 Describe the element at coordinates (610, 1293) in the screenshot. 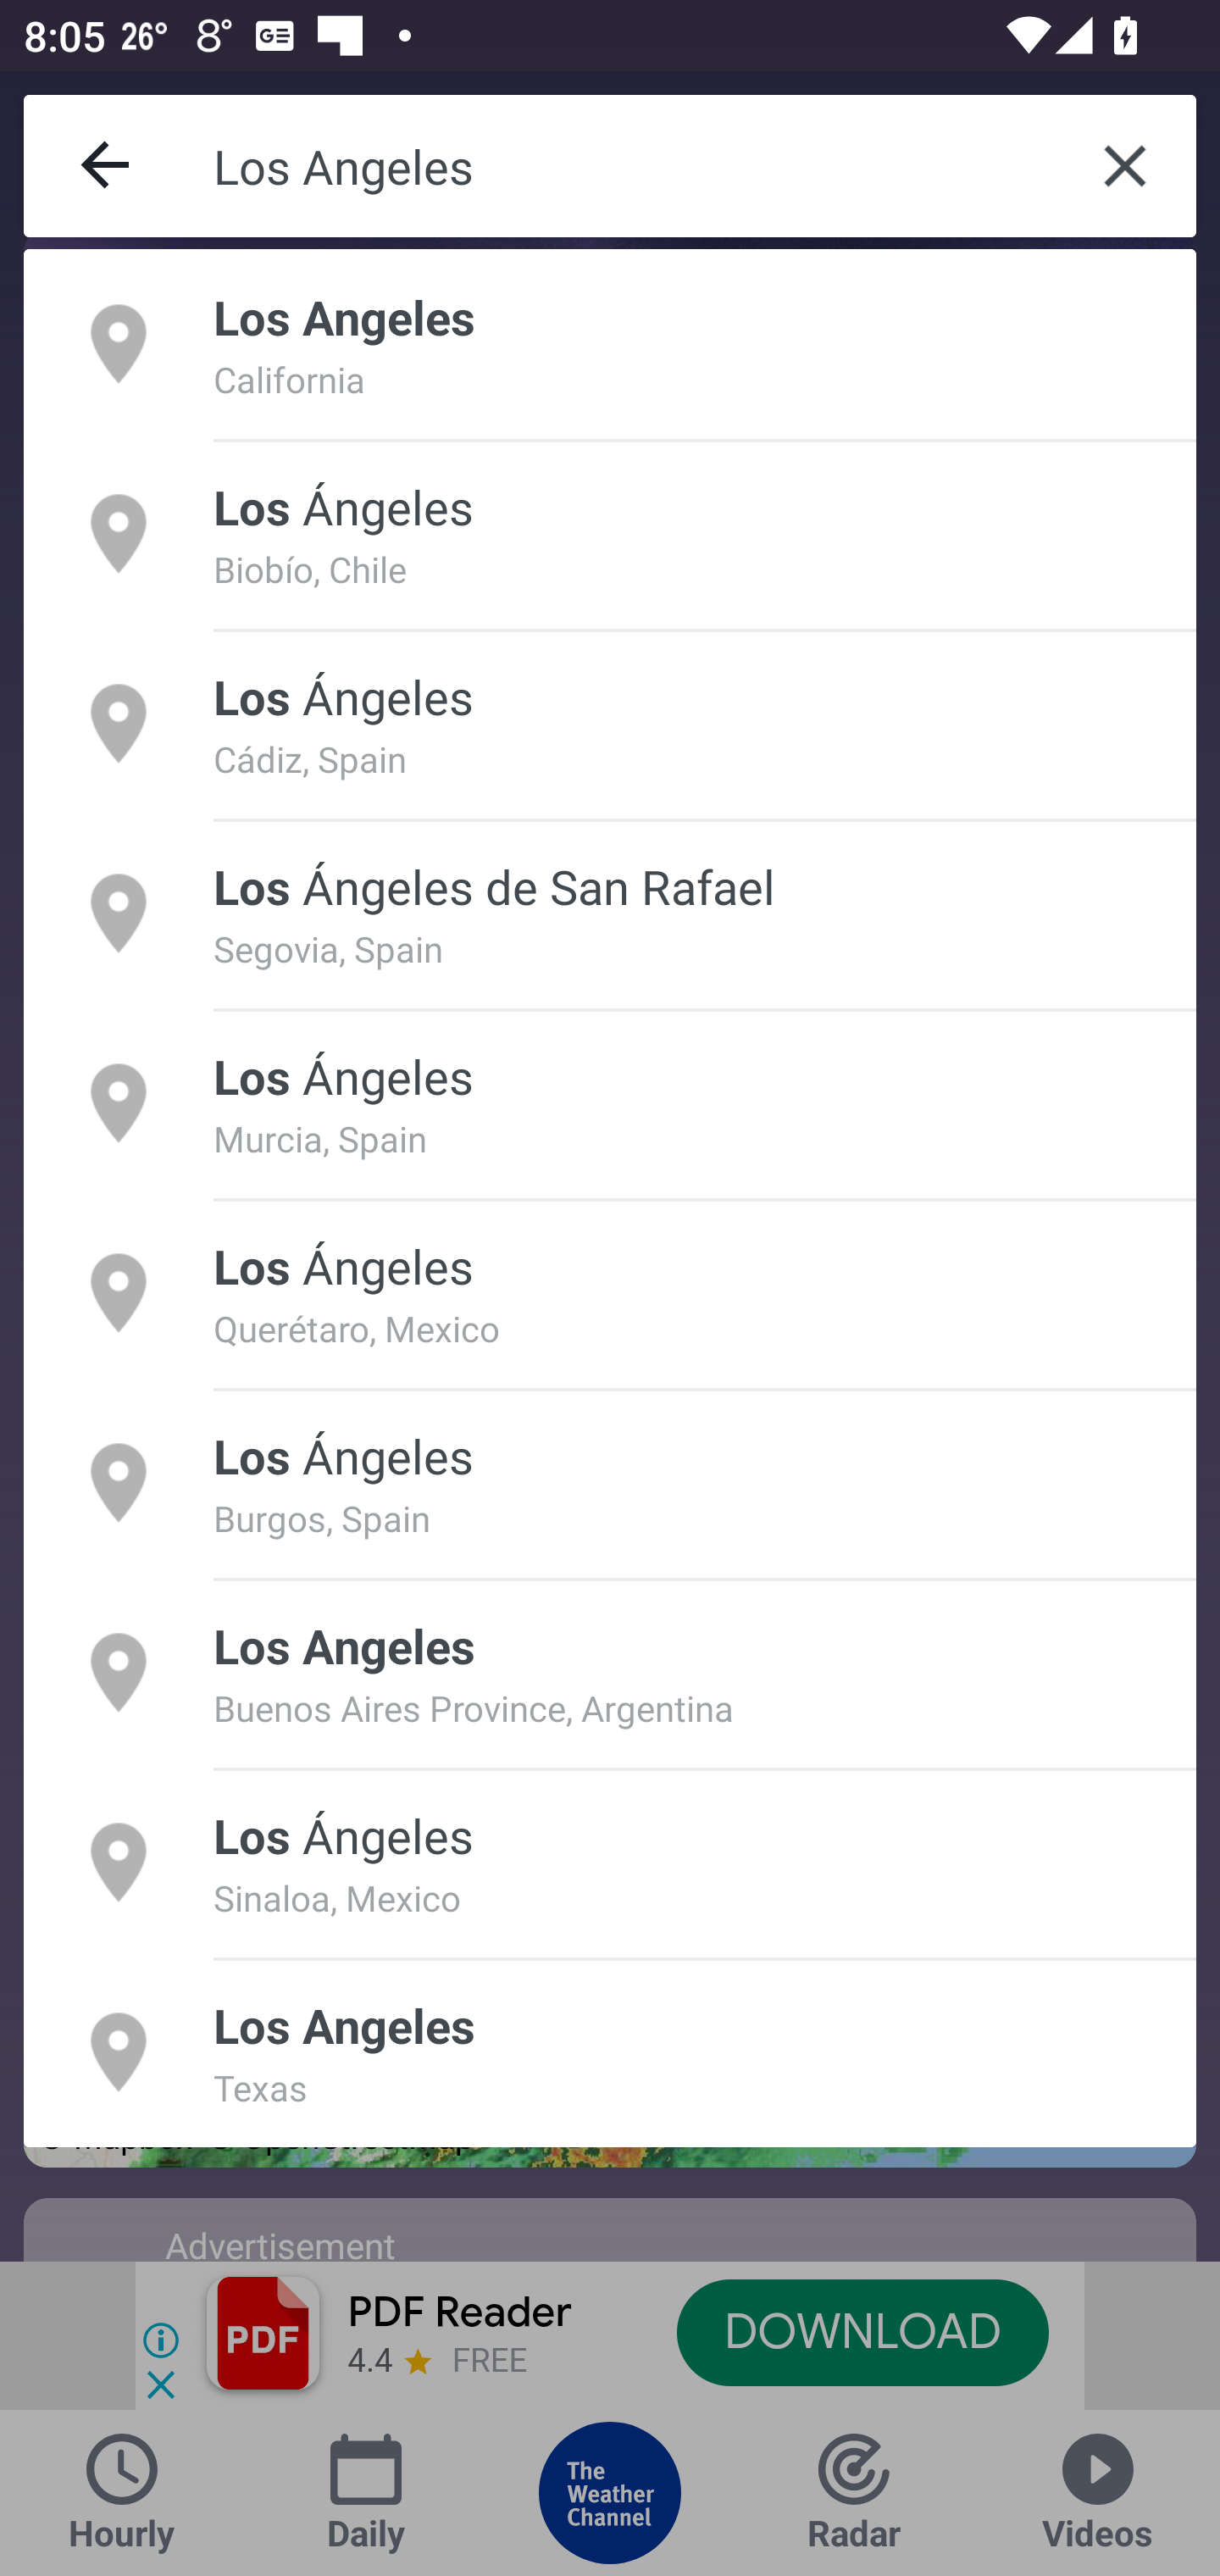

I see `Los Ángeles Querétaro, Mexico` at that location.